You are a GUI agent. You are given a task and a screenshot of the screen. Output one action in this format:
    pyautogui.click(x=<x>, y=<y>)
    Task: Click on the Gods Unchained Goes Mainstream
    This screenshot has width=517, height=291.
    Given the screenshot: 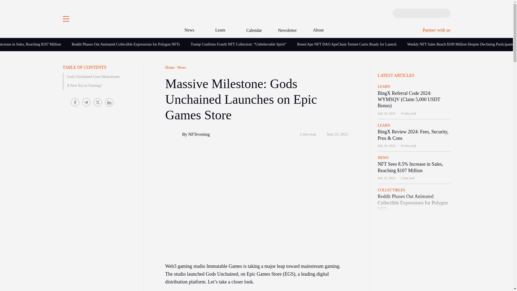 What is the action you would take?
    pyautogui.click(x=99, y=77)
    